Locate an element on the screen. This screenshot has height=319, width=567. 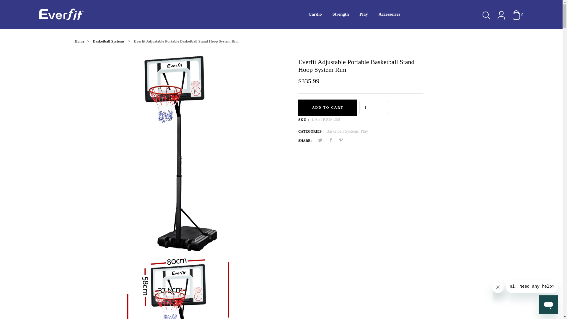
Close message is located at coordinates (498, 287).